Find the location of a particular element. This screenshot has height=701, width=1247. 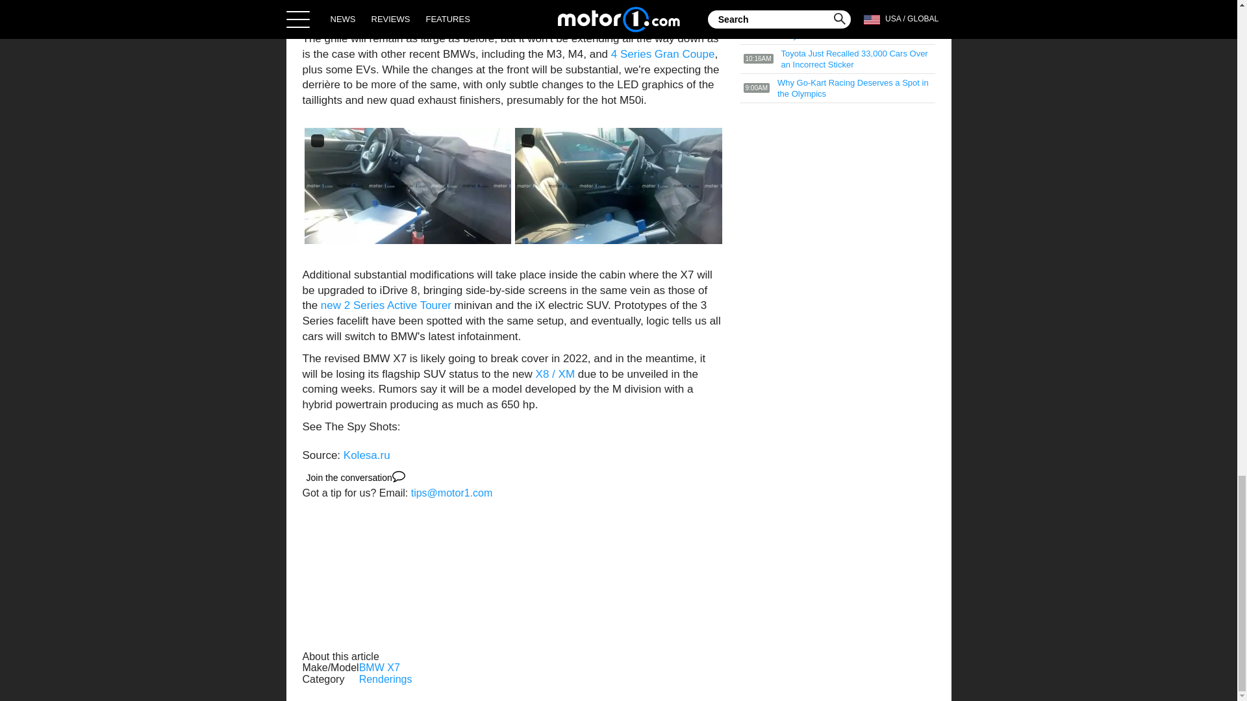

4 Series Gran Coupe is located at coordinates (662, 54).